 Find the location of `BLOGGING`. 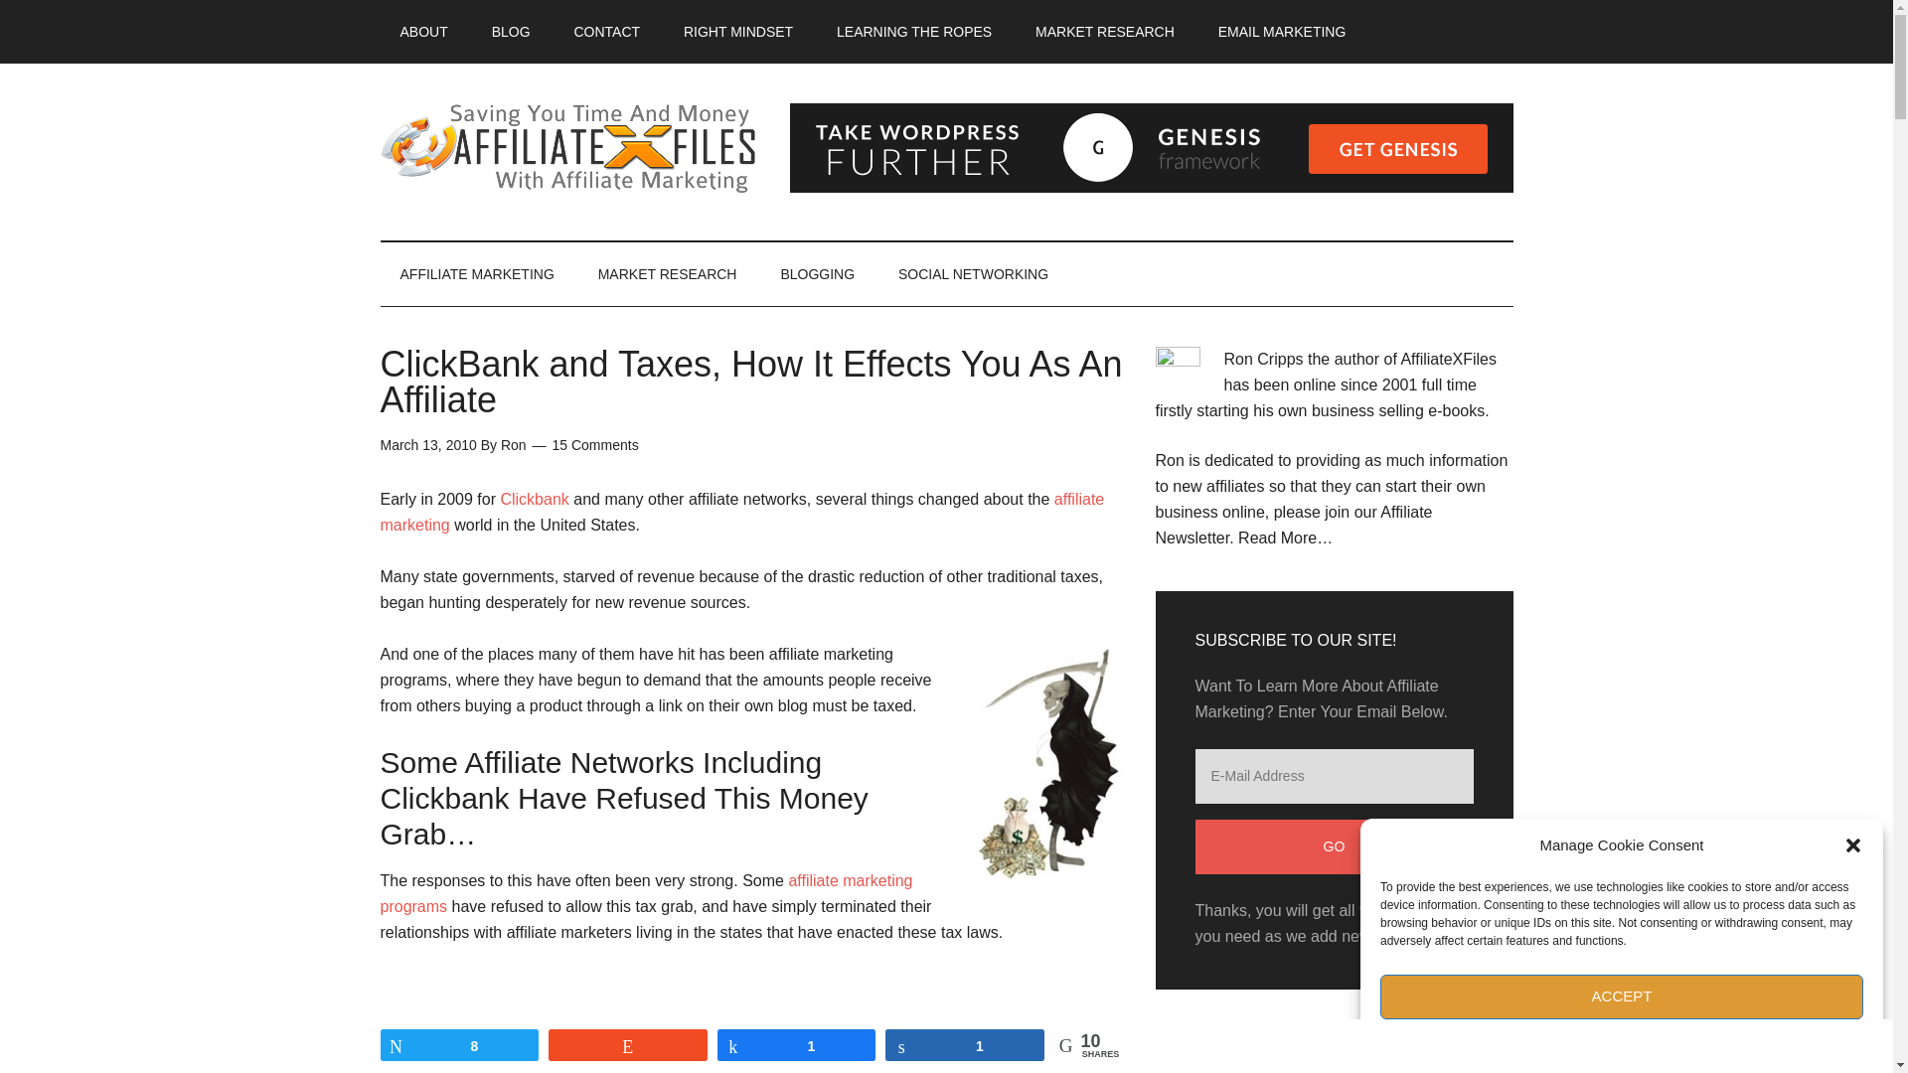

BLOGGING is located at coordinates (817, 274).